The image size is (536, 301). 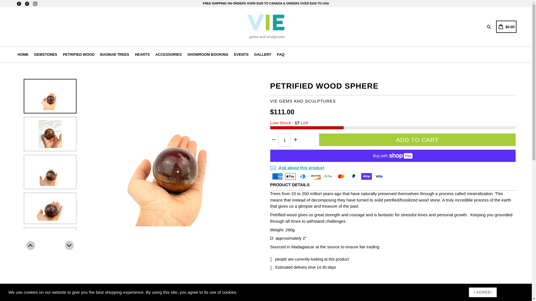 What do you see at coordinates (69, 245) in the screenshot?
I see `NEXT SLIDE` at bounding box center [69, 245].